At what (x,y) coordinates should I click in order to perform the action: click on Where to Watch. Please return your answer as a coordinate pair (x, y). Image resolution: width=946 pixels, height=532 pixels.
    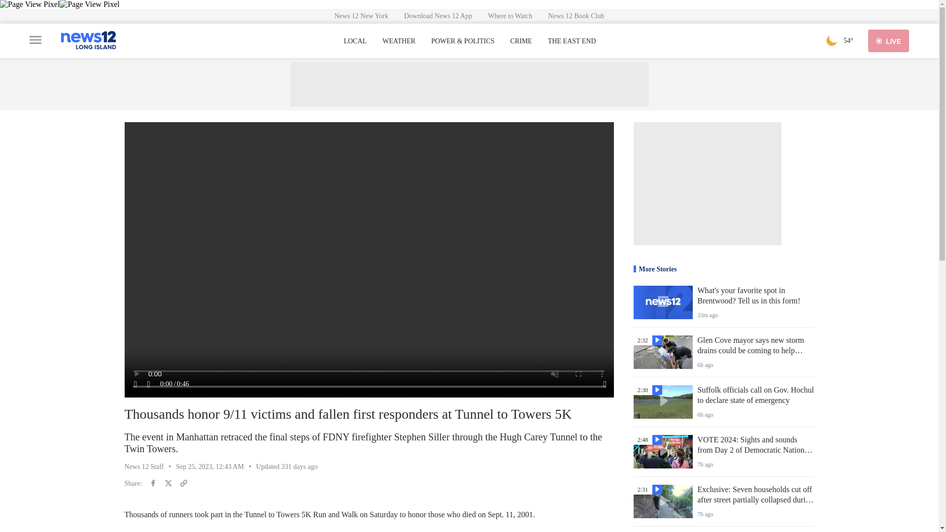
    Looking at the image, I should click on (509, 16).